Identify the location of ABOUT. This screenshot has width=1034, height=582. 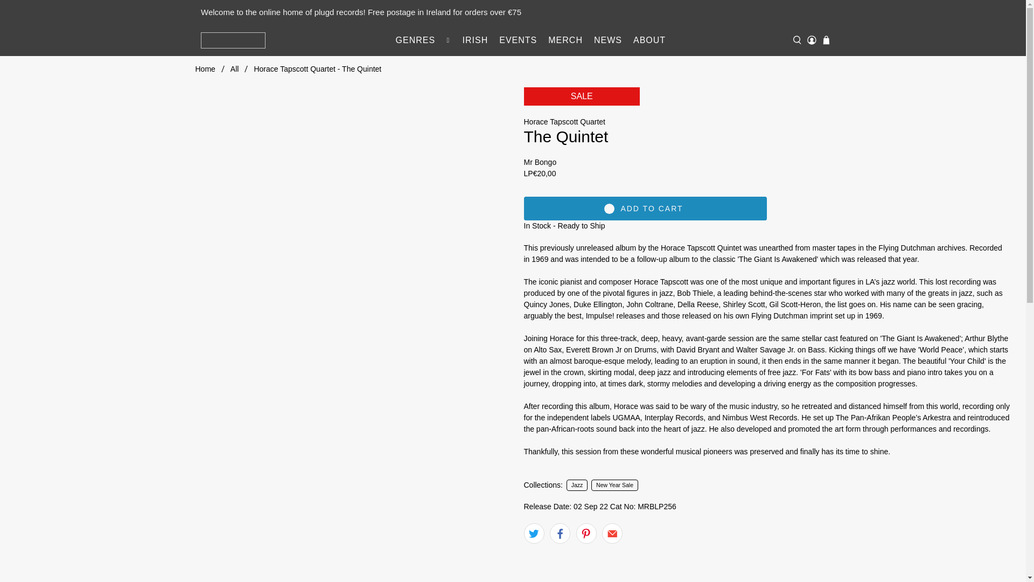
(649, 40).